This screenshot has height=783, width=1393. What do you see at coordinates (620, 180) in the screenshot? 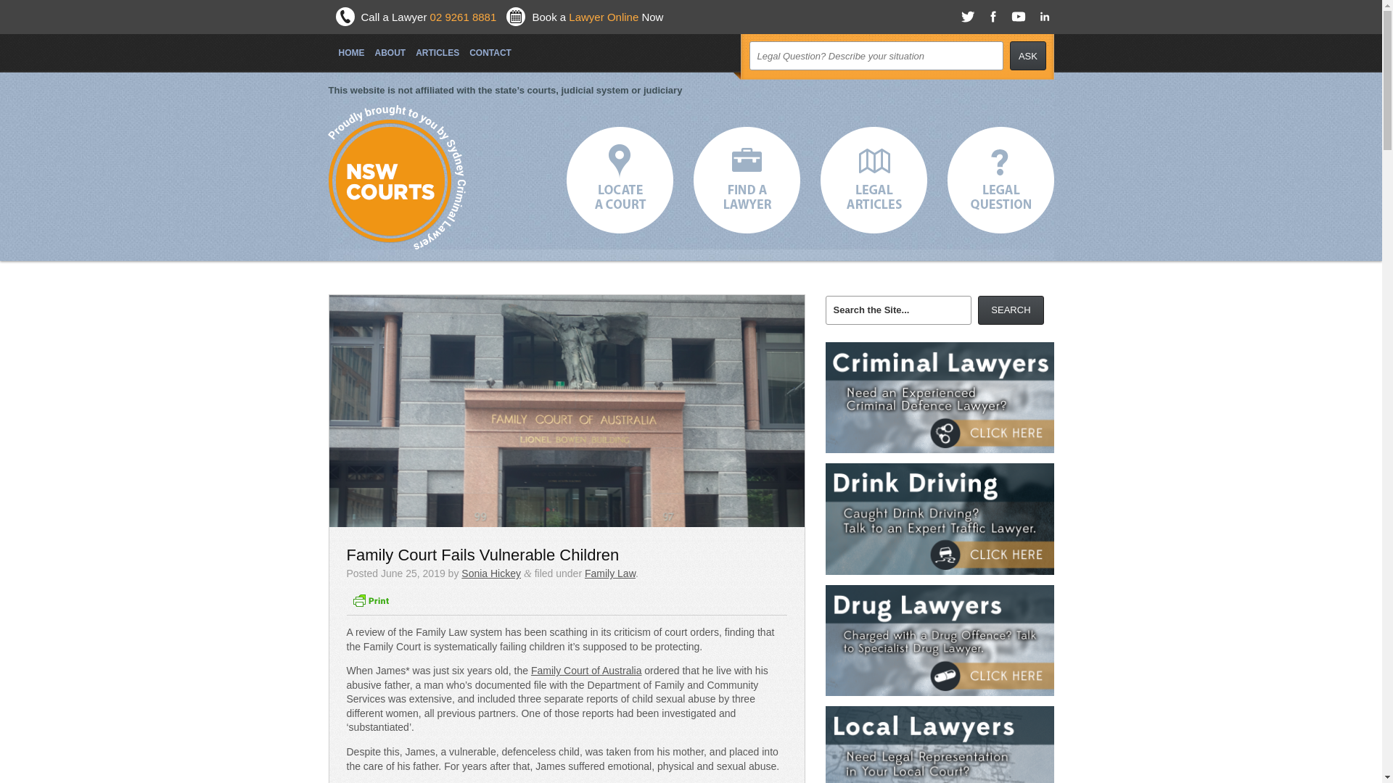
I see ` ` at bounding box center [620, 180].